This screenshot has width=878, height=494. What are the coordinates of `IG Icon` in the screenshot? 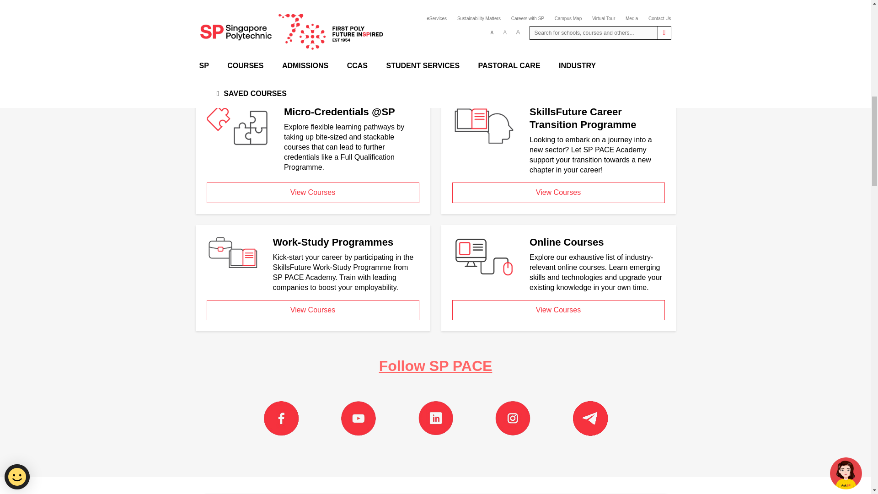 It's located at (512, 418).